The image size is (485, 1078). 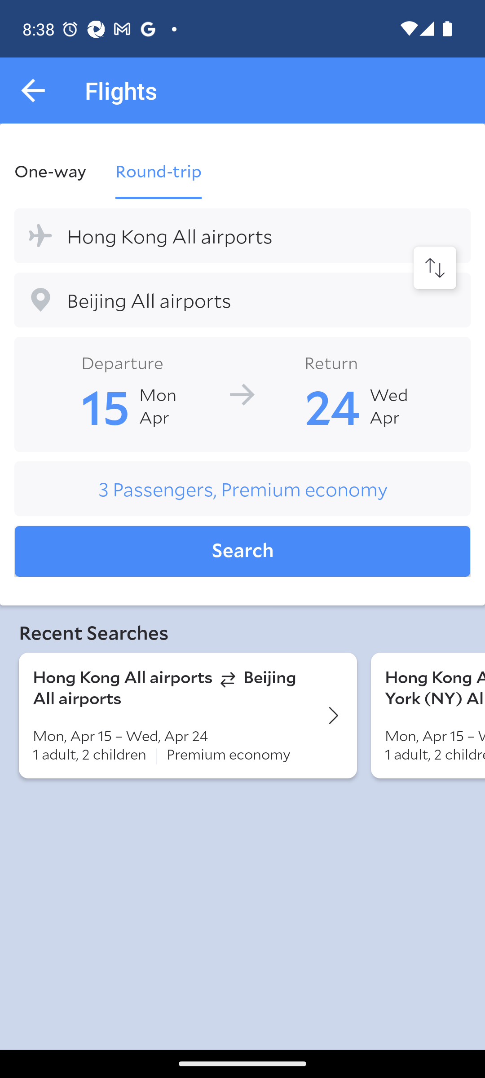 What do you see at coordinates (242, 300) in the screenshot?
I see `Beijing All airports` at bounding box center [242, 300].